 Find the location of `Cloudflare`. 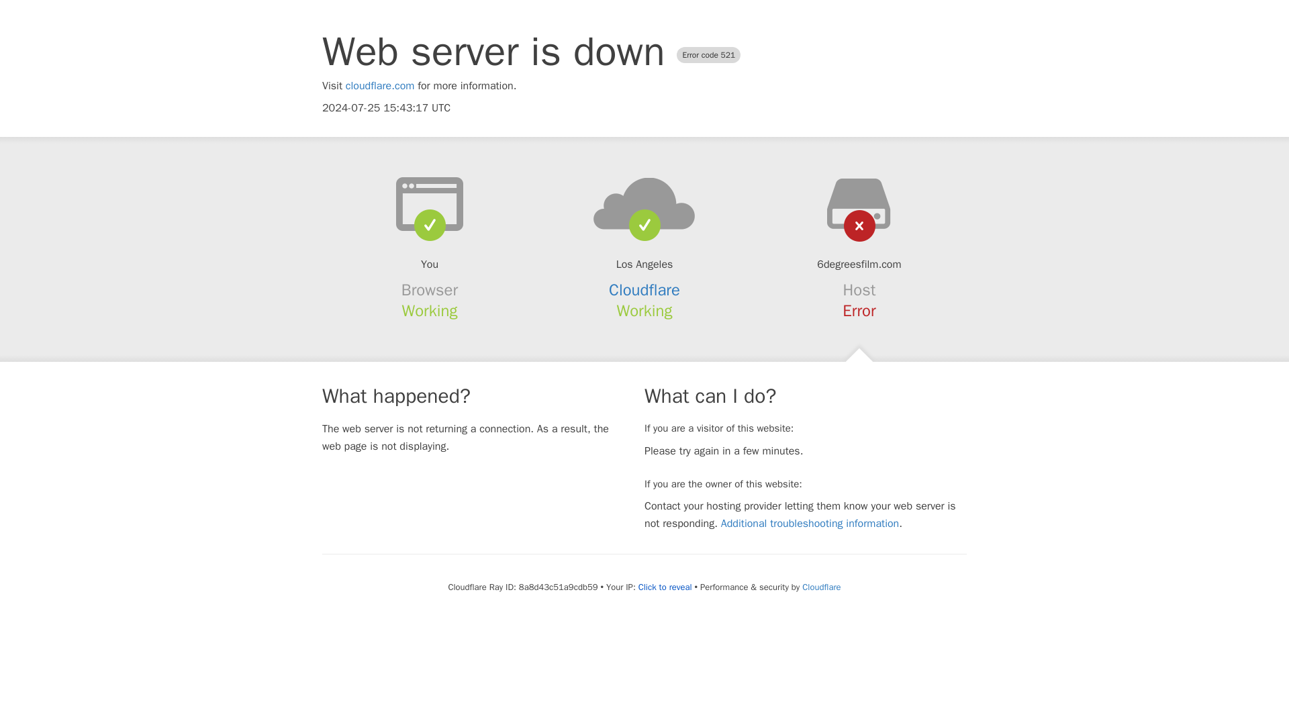

Cloudflare is located at coordinates (820, 587).